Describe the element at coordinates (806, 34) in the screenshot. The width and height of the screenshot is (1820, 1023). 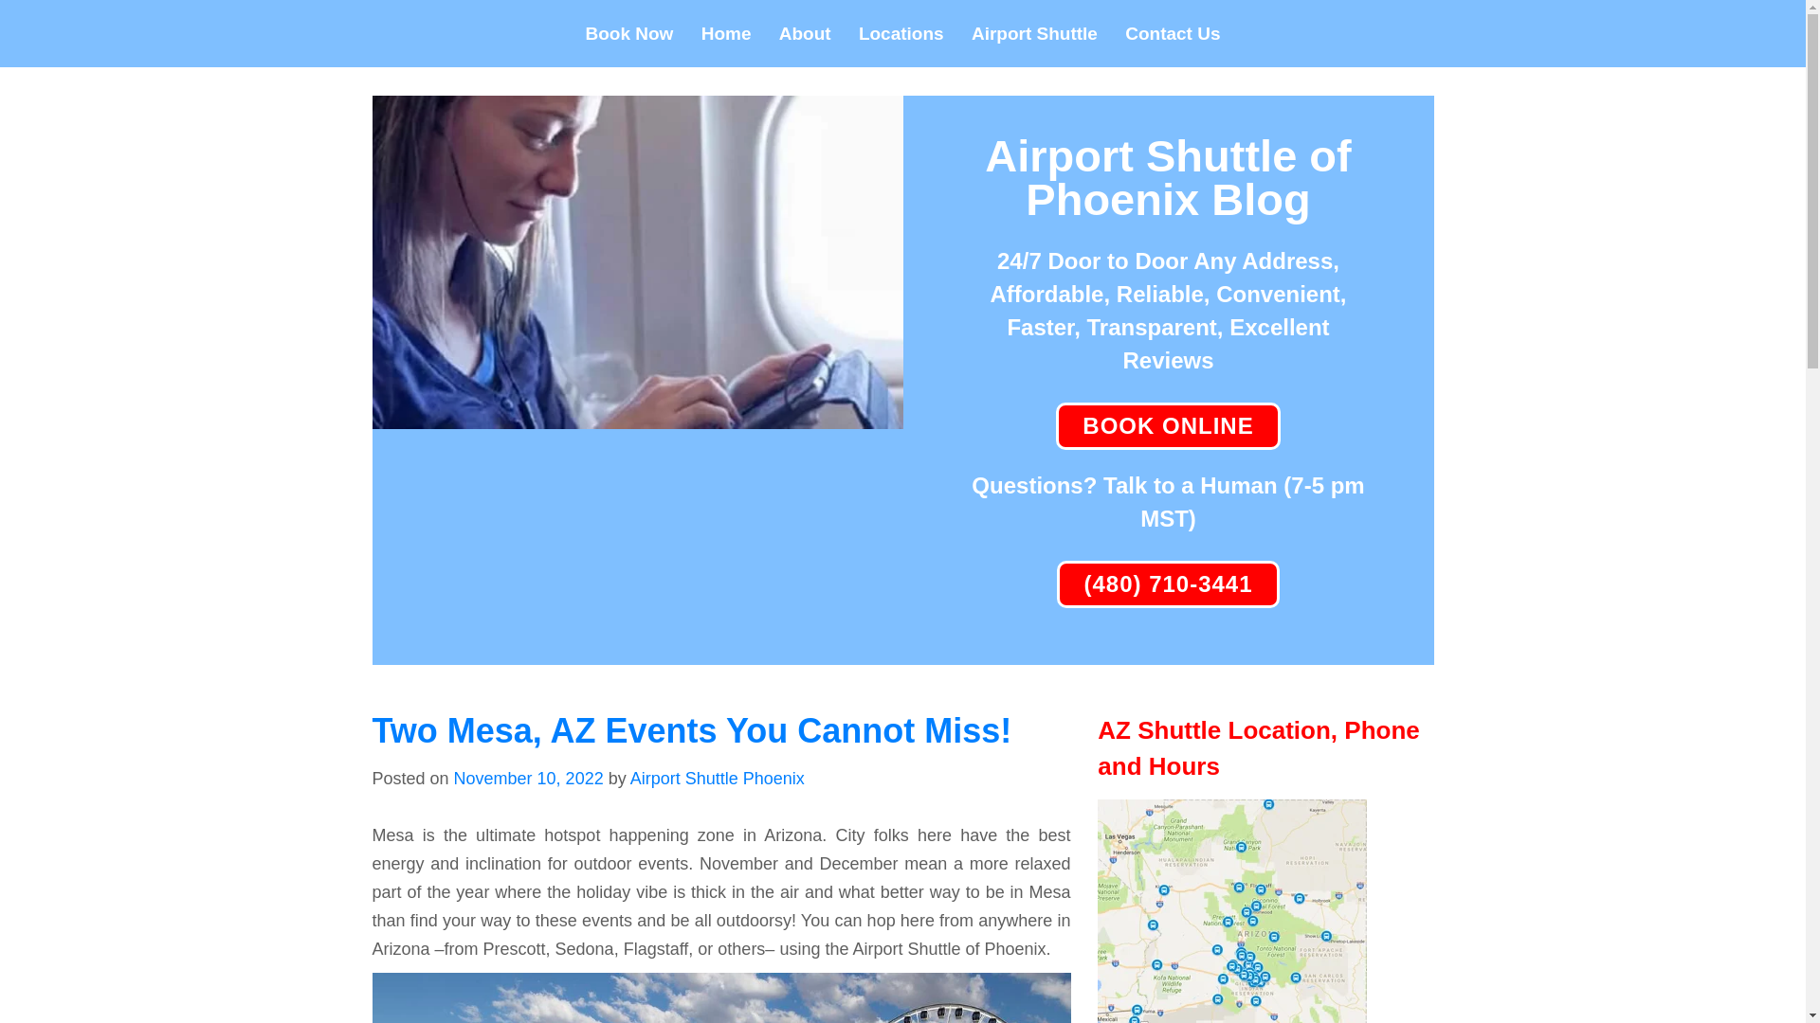
I see `About` at that location.